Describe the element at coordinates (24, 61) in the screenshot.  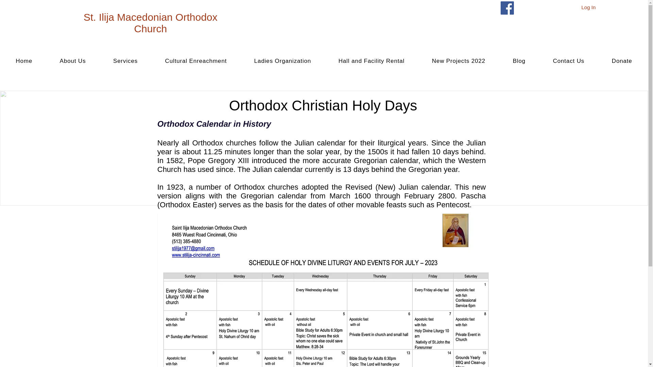
I see `Home` at that location.